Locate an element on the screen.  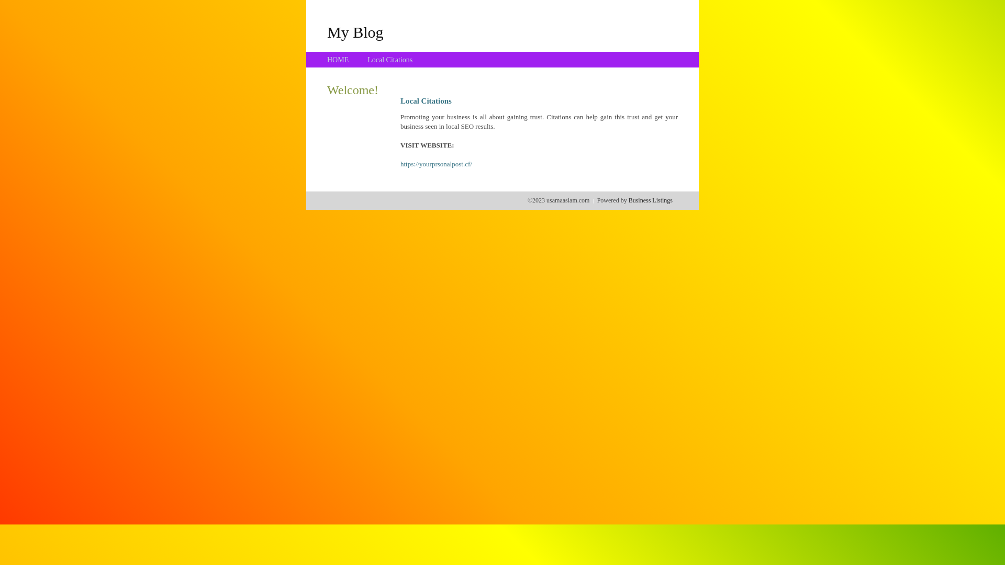
My Blog is located at coordinates (355, 32).